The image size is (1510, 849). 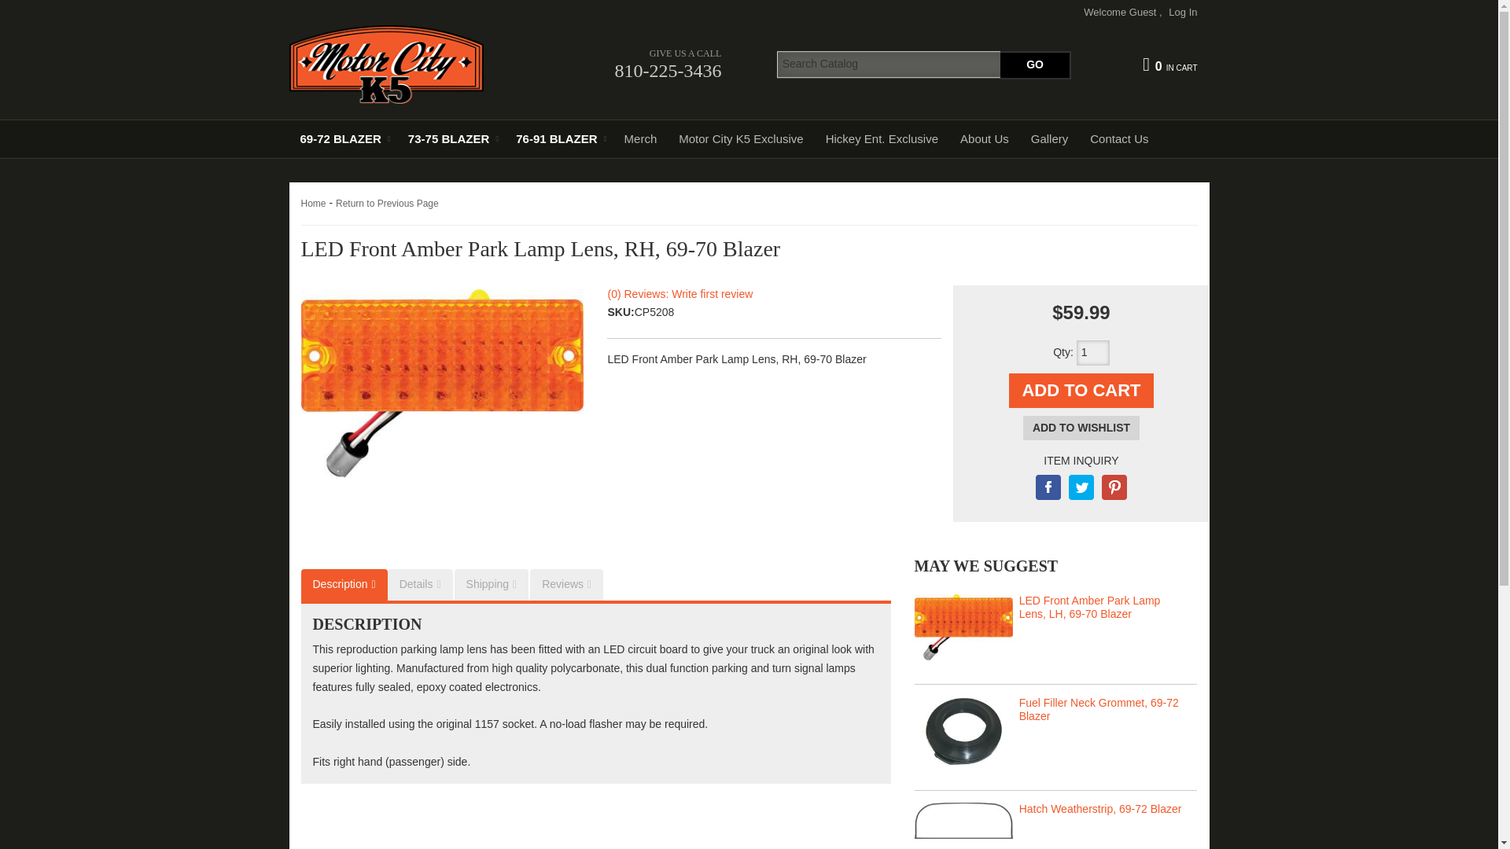 What do you see at coordinates (1035, 64) in the screenshot?
I see `Go` at bounding box center [1035, 64].